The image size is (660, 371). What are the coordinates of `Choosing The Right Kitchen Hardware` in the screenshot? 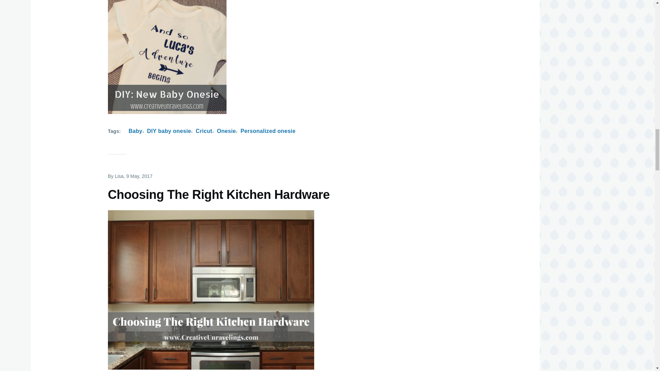 It's located at (219, 195).